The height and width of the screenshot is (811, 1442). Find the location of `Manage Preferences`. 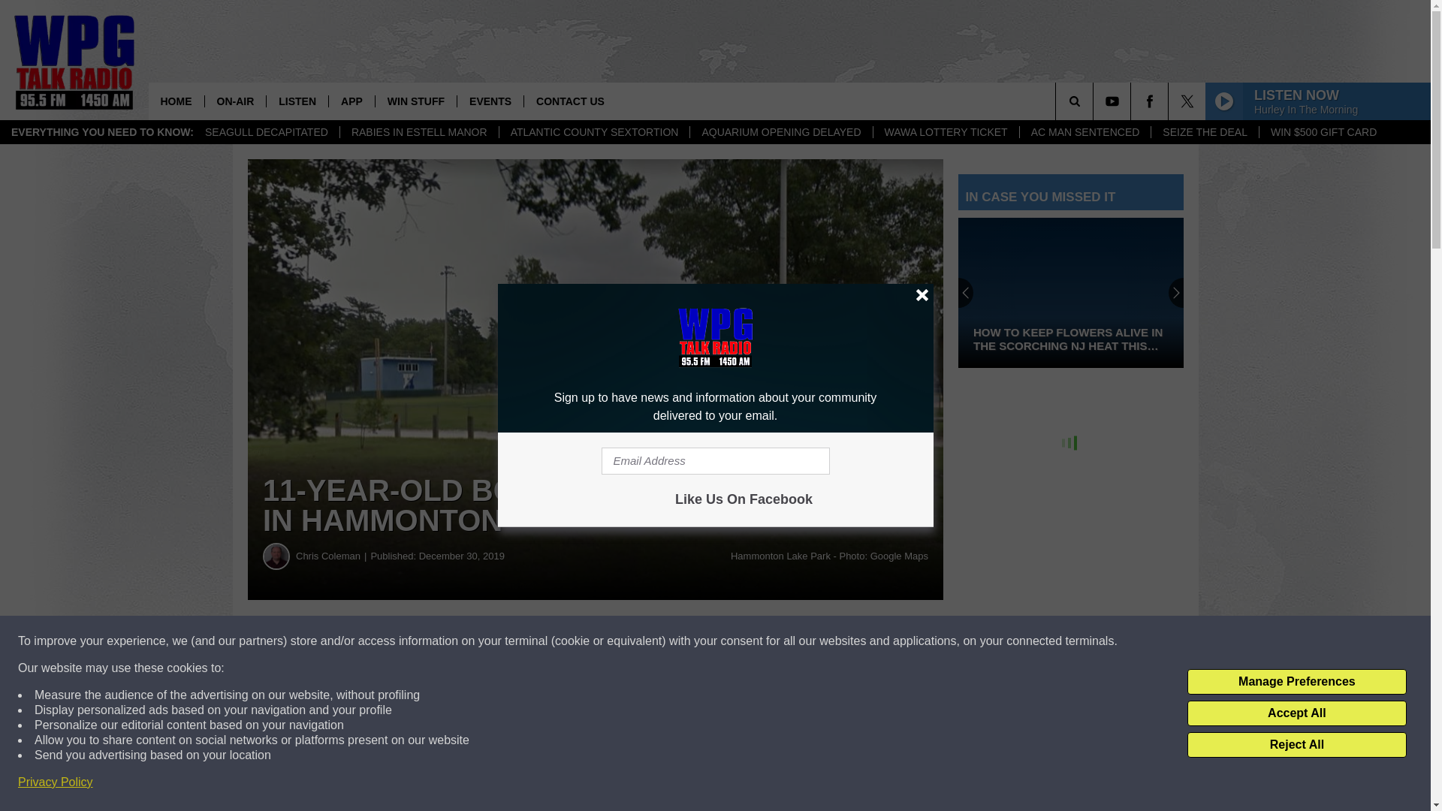

Manage Preferences is located at coordinates (1296, 682).